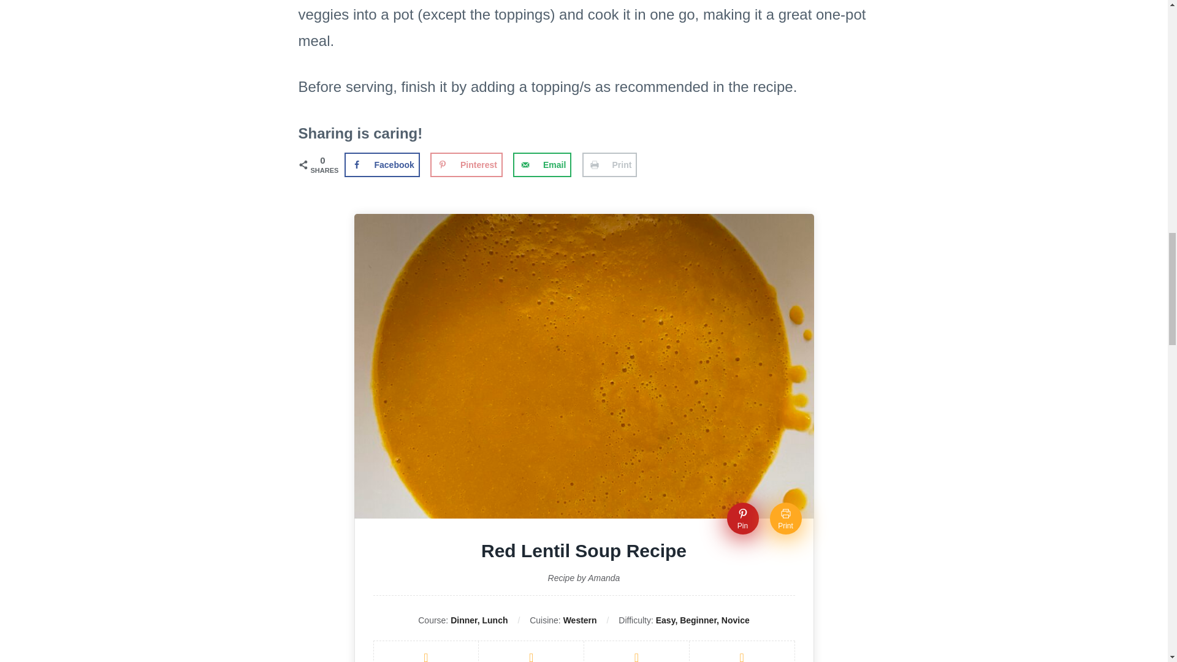 This screenshot has width=1177, height=662. I want to click on Print, so click(610, 165).